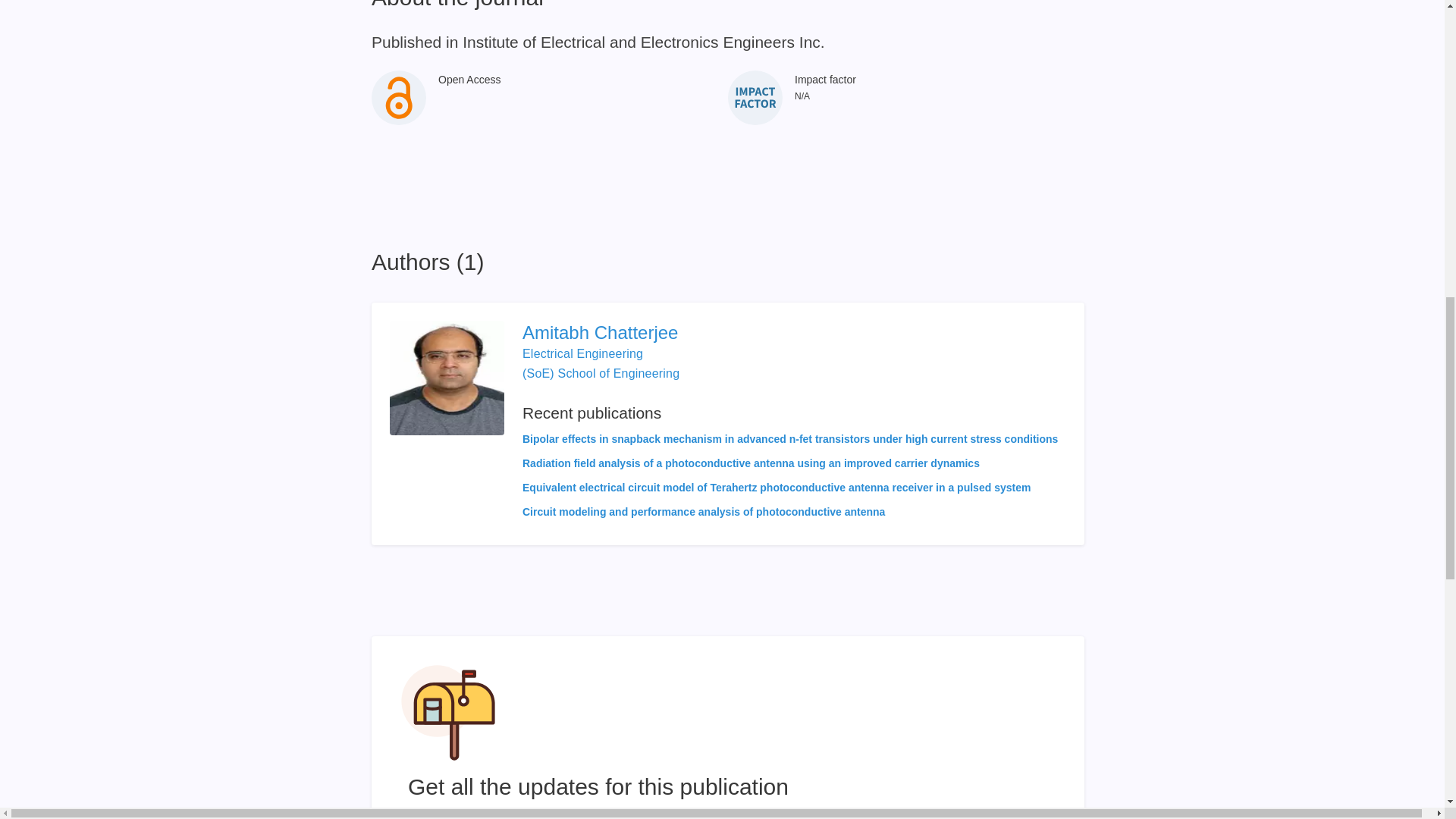  Describe the element at coordinates (790, 332) in the screenshot. I see `Amitabh Chatterjee` at that location.